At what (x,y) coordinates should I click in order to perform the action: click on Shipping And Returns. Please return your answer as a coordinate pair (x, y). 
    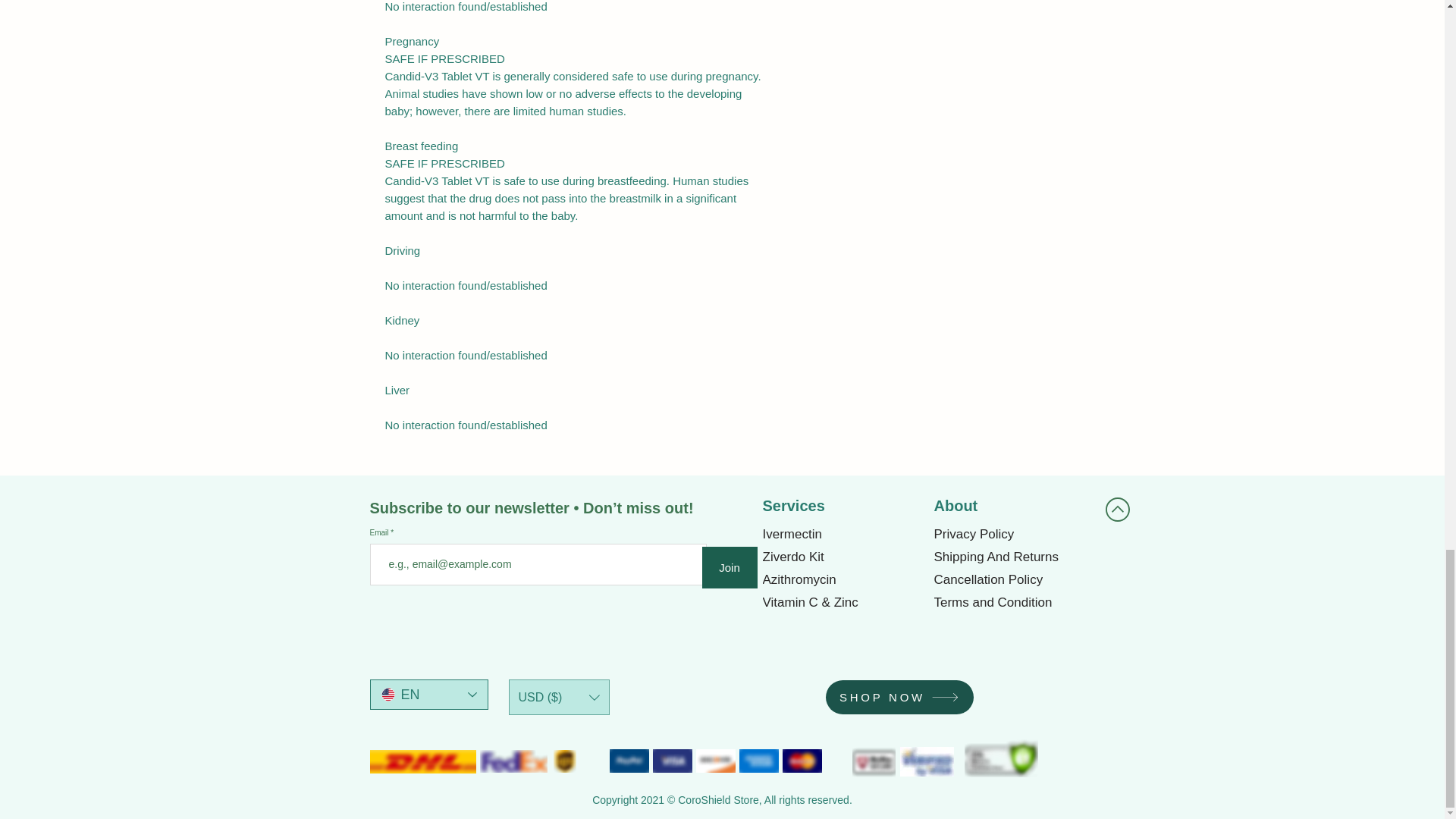
    Looking at the image, I should click on (1012, 557).